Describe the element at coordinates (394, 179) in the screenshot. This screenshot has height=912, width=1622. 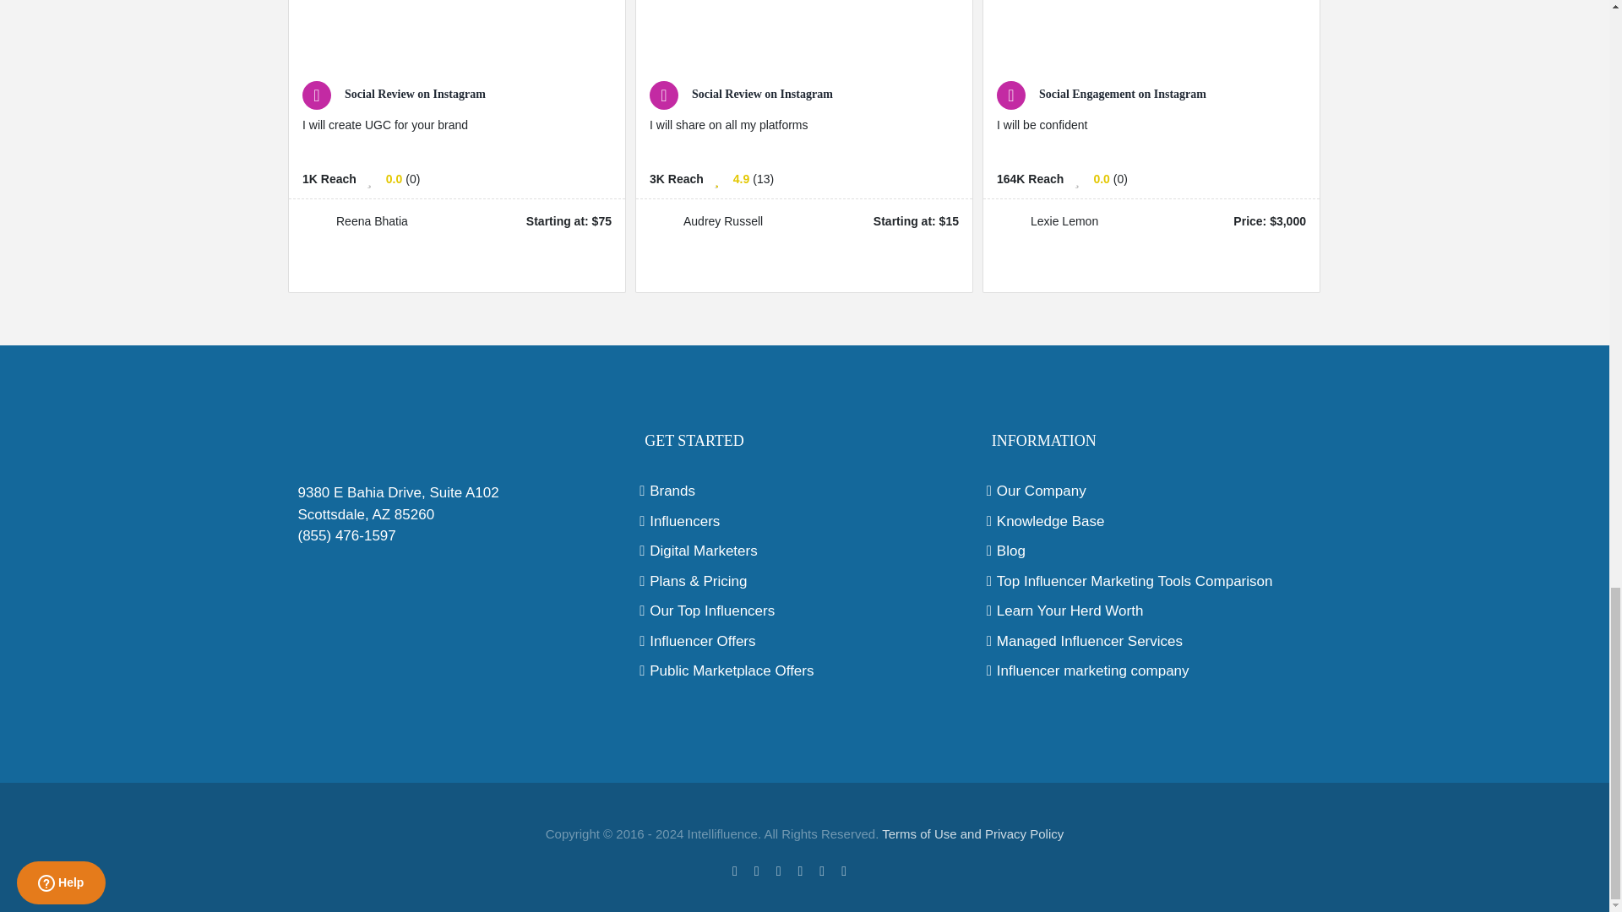
I see `Star rating out of 5` at that location.